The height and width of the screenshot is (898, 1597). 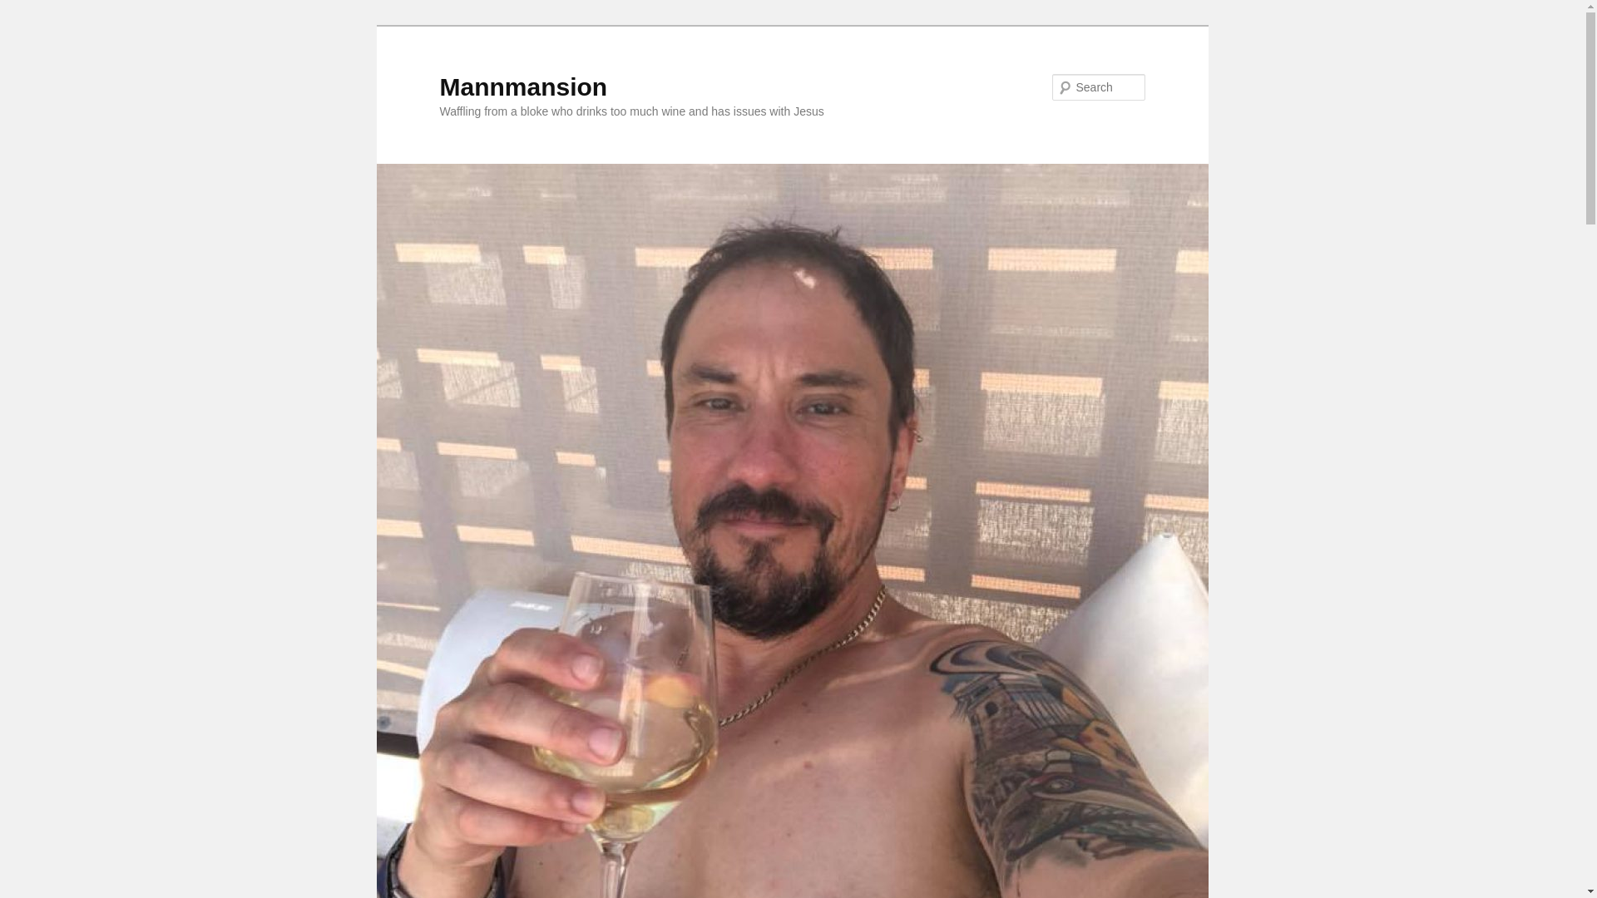 I want to click on Search, so click(x=23, y=12).